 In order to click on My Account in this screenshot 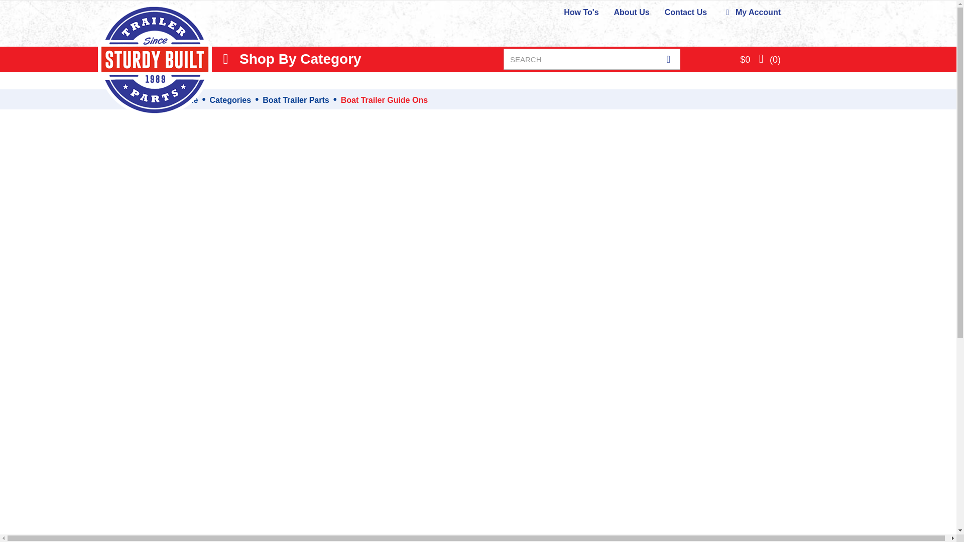, I will do `click(751, 12)`.